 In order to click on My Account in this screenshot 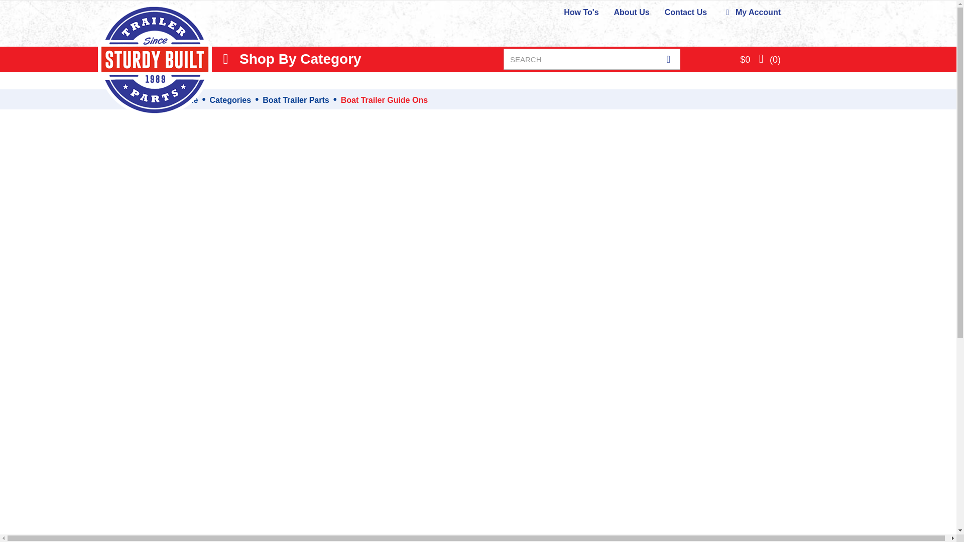, I will do `click(751, 12)`.